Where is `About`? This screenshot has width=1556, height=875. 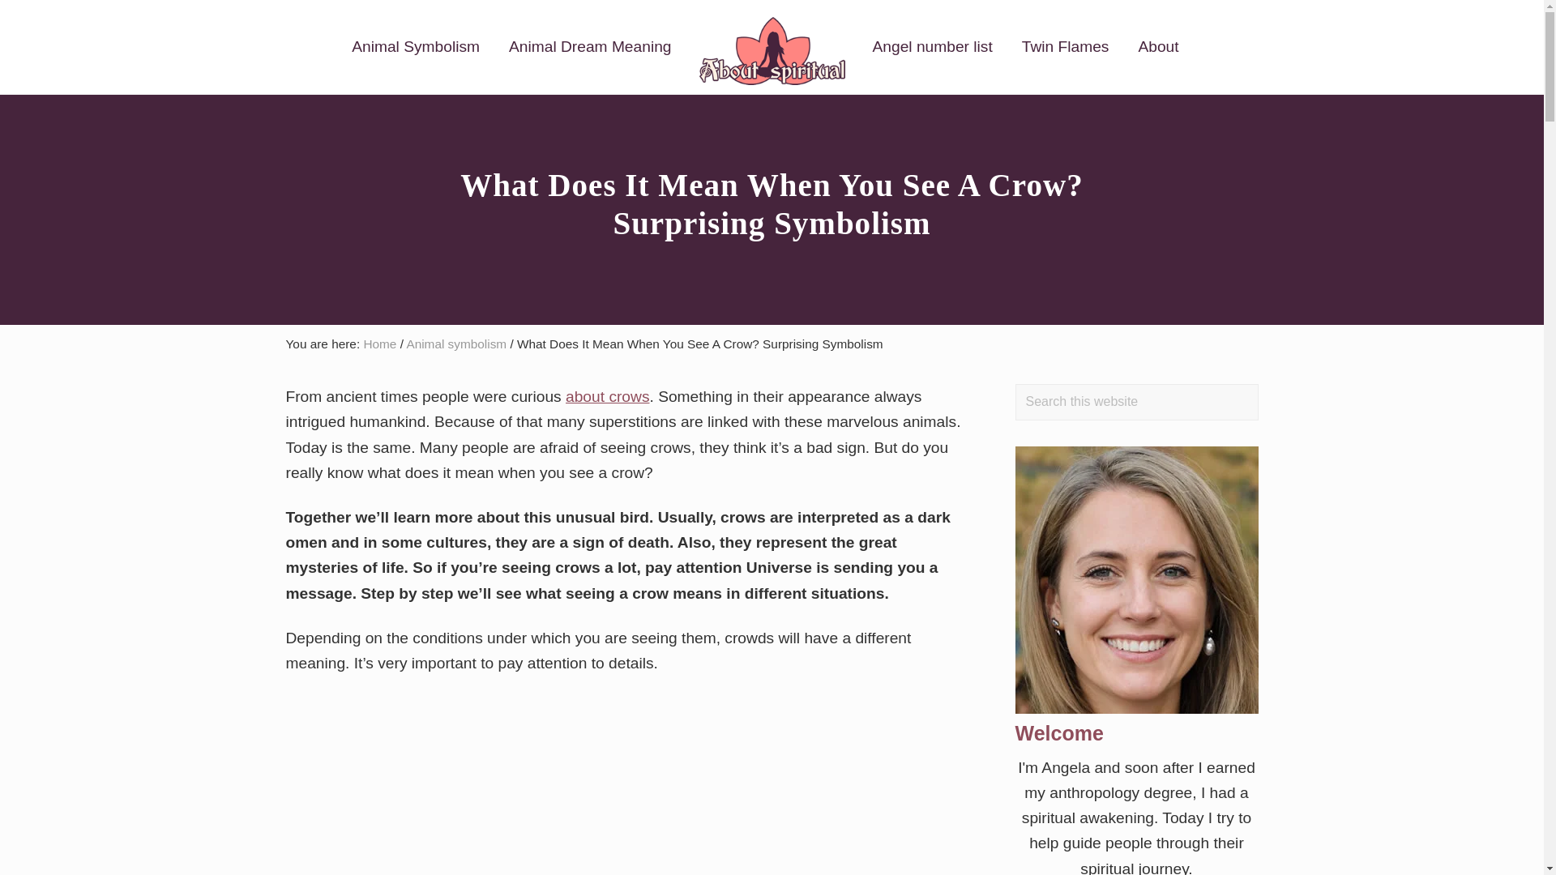 About is located at coordinates (1158, 47).